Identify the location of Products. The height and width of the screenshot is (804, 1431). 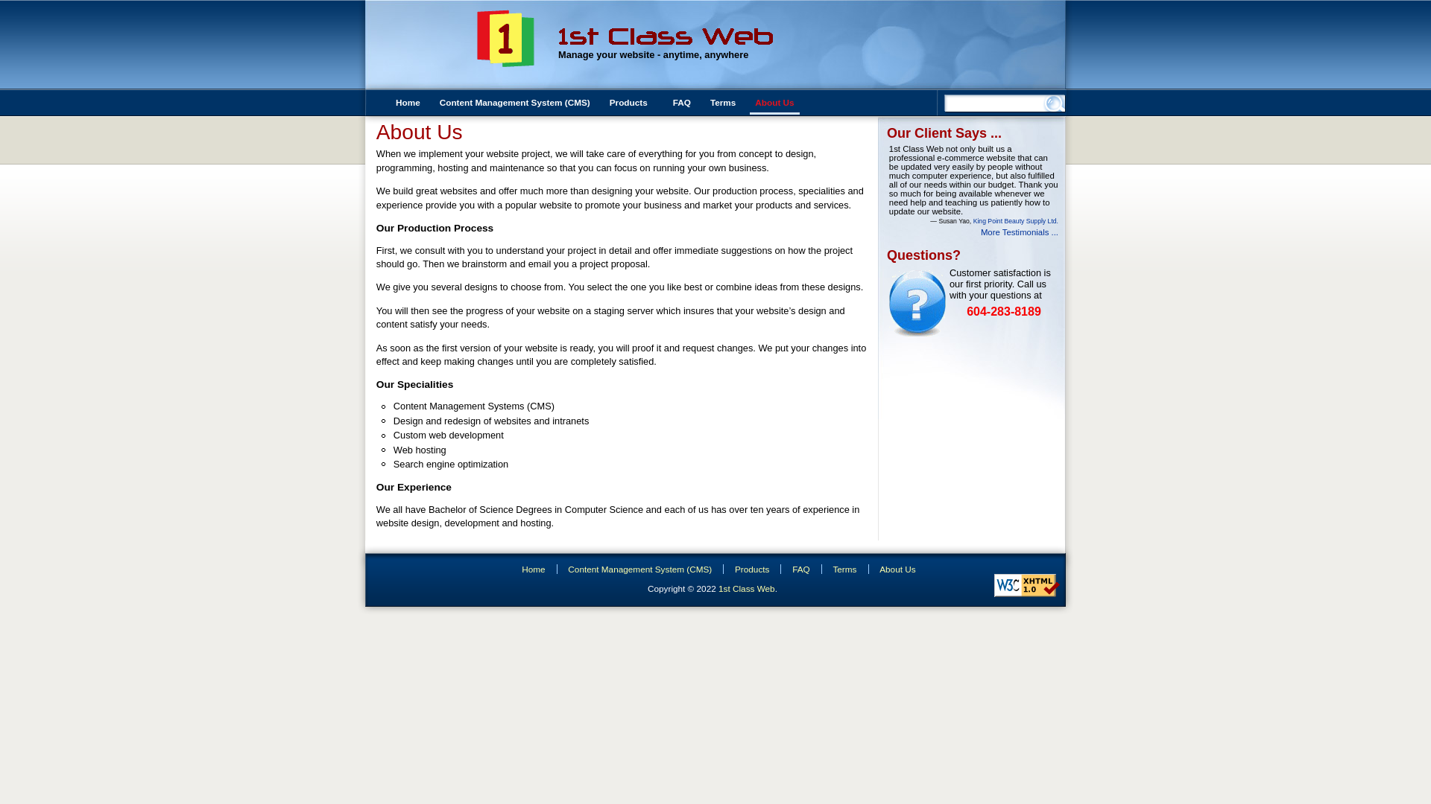
(748, 569).